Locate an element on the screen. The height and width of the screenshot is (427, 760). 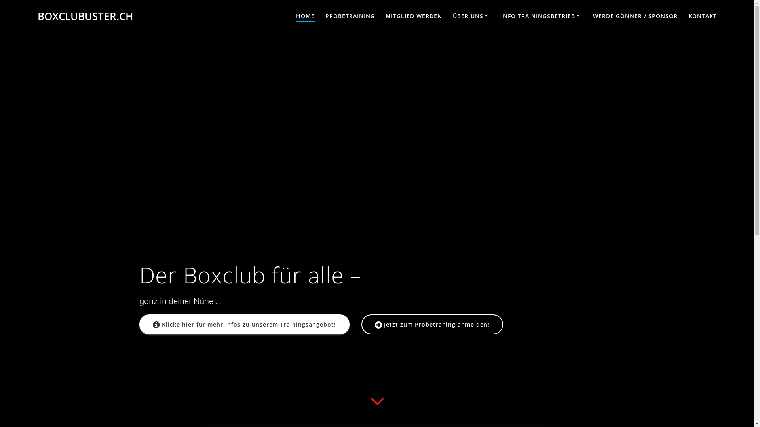
Jetzt zum Probetraning anmelden! is located at coordinates (432, 324).